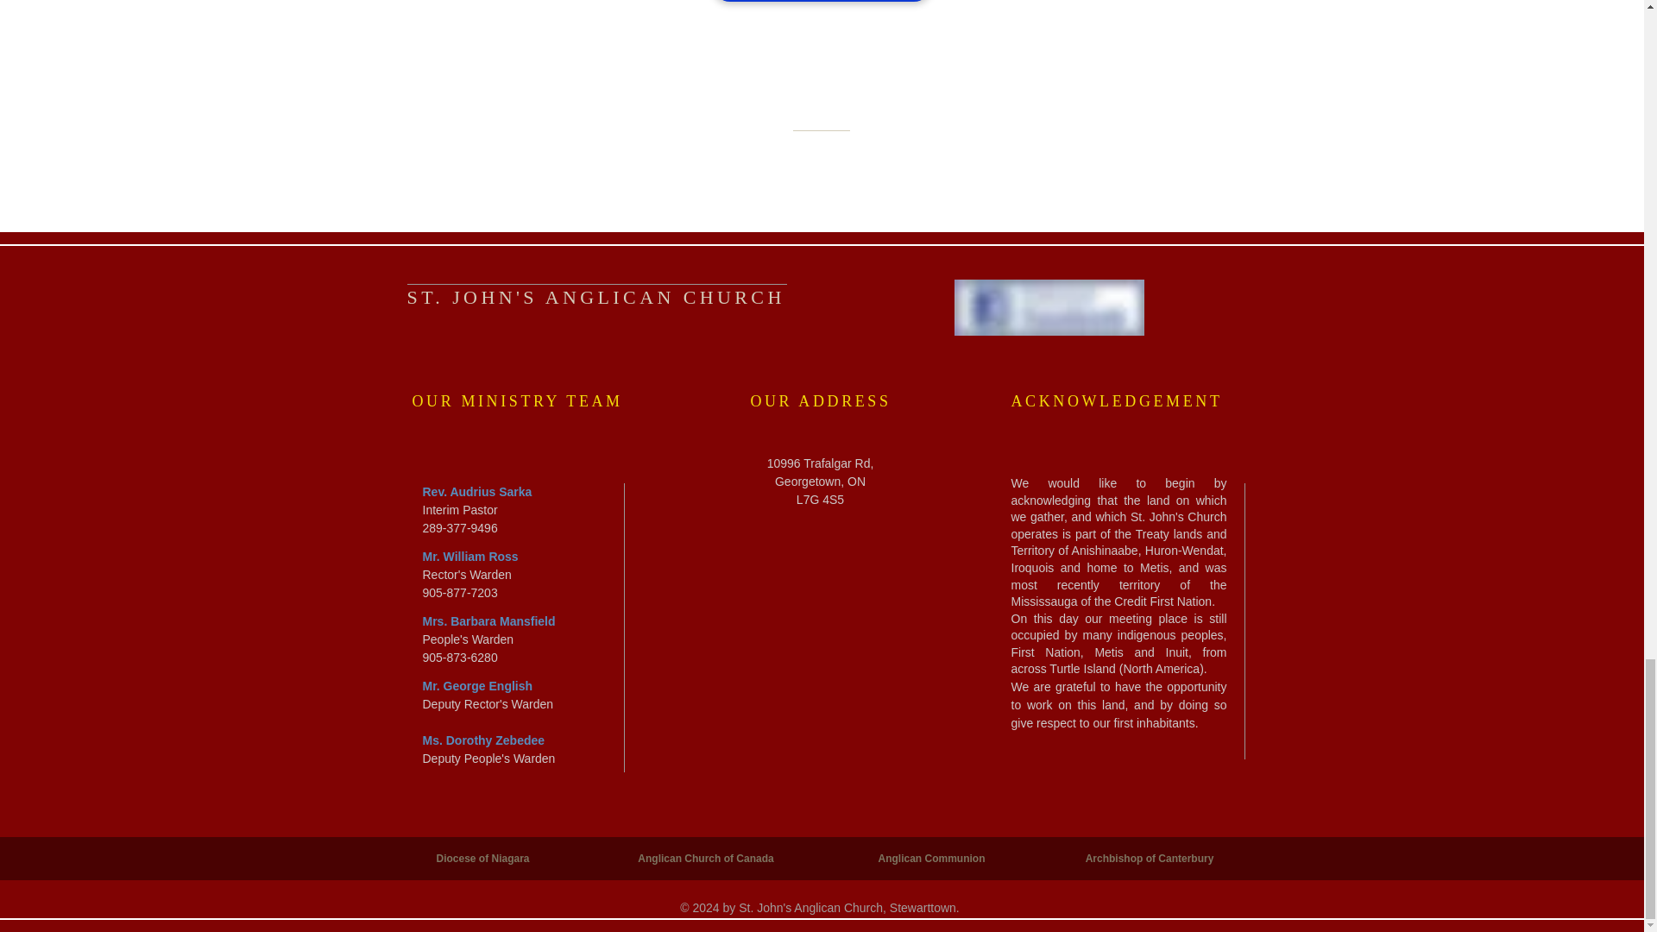 This screenshot has width=1657, height=932. Describe the element at coordinates (932, 859) in the screenshot. I see `Anglican Communion` at that location.